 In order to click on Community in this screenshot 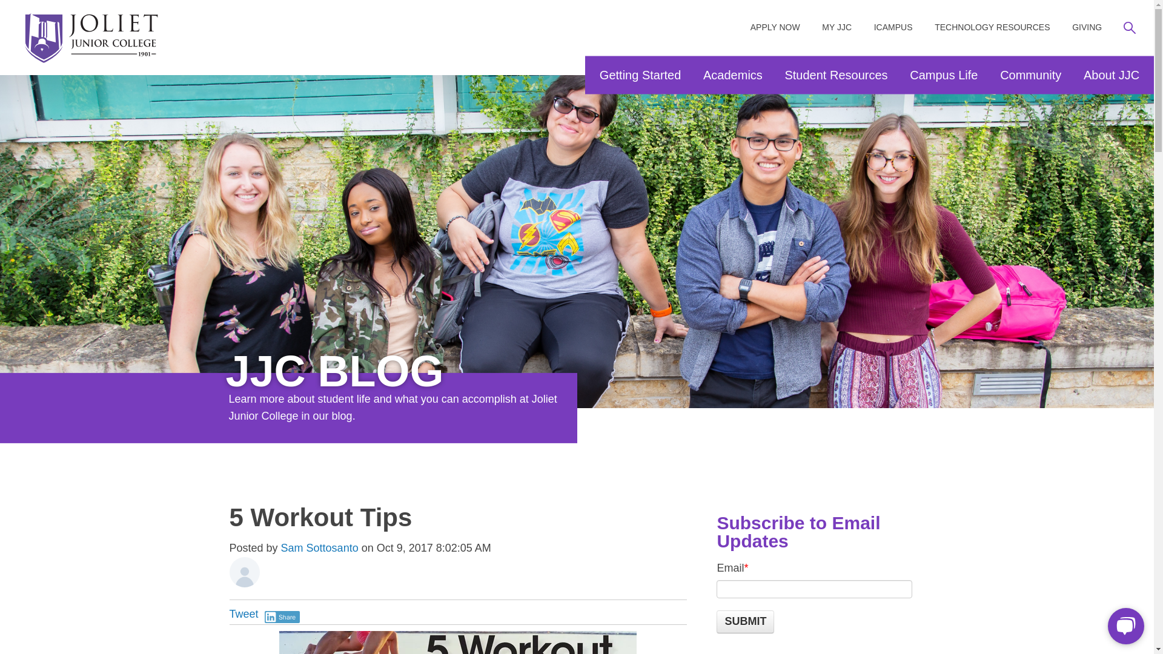, I will do `click(1031, 74)`.